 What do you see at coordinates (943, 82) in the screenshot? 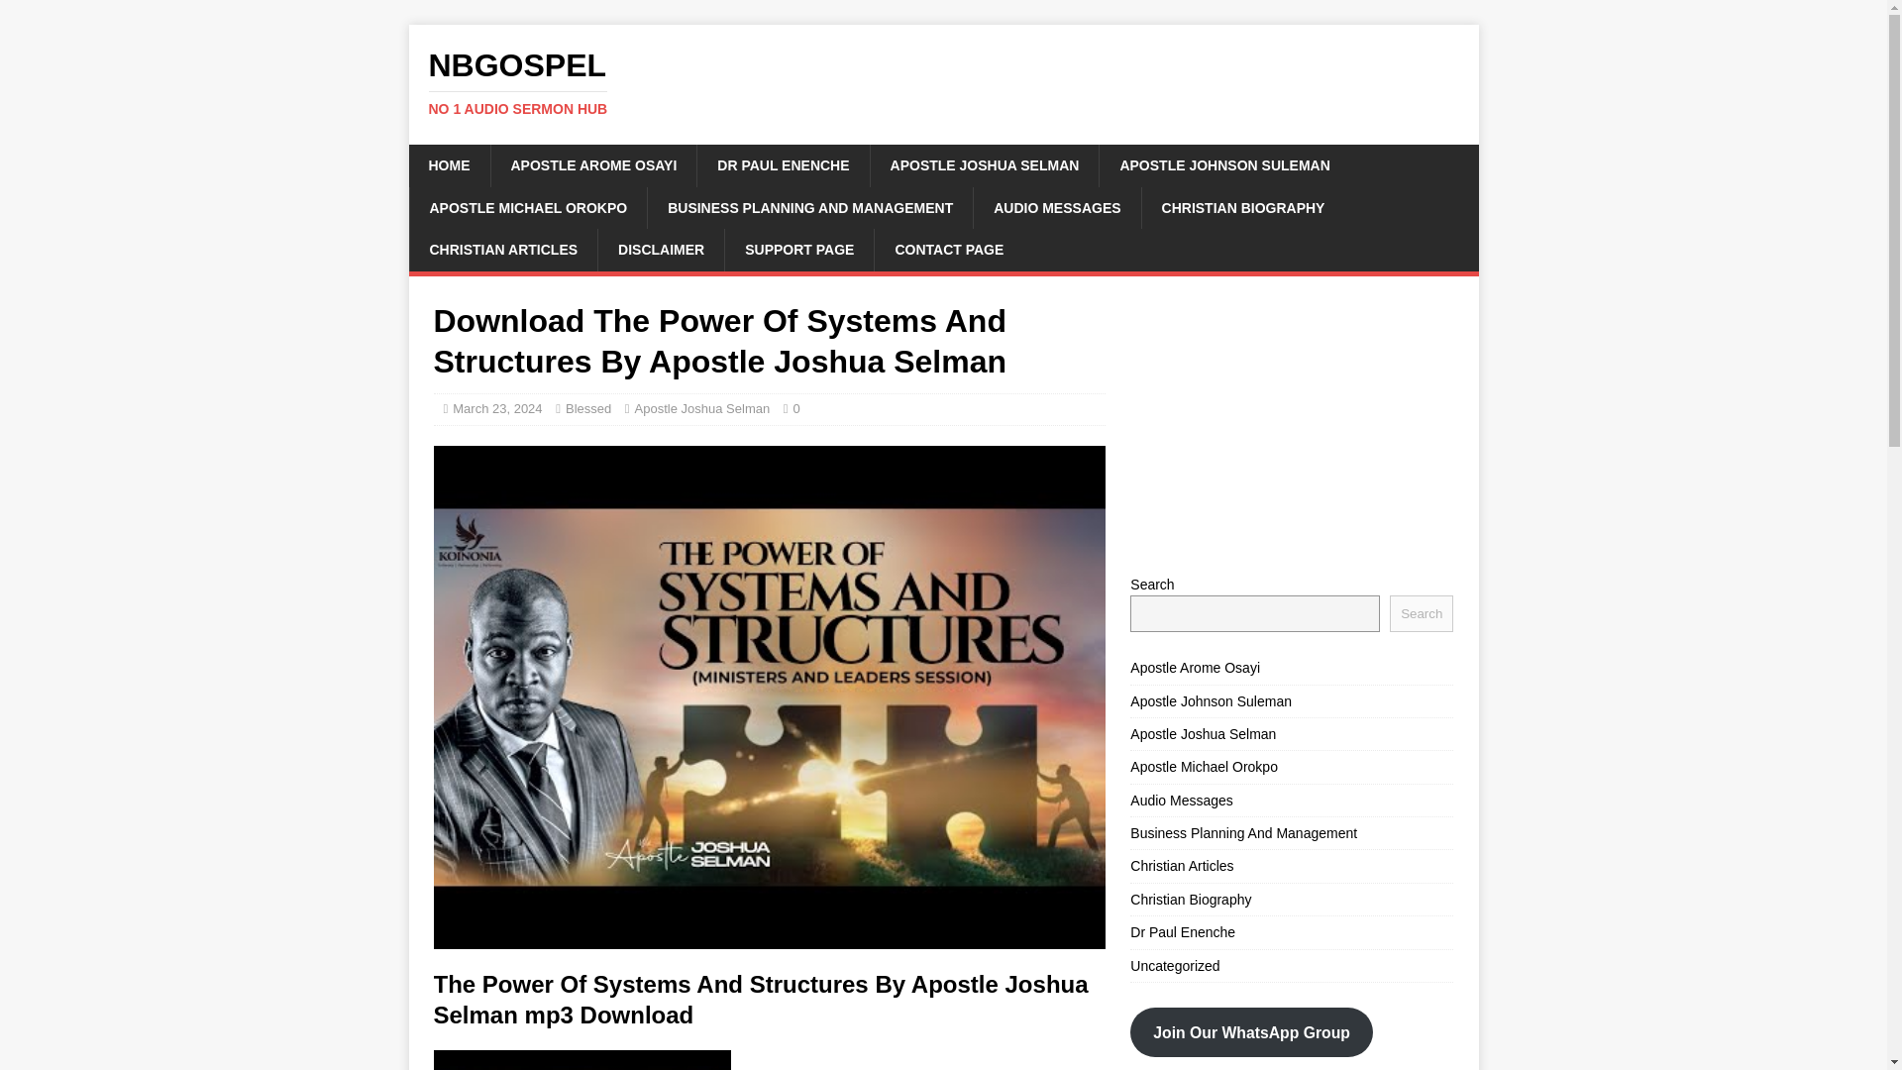
I see `APOSTLE JOSHUA SELMAN` at bounding box center [943, 82].